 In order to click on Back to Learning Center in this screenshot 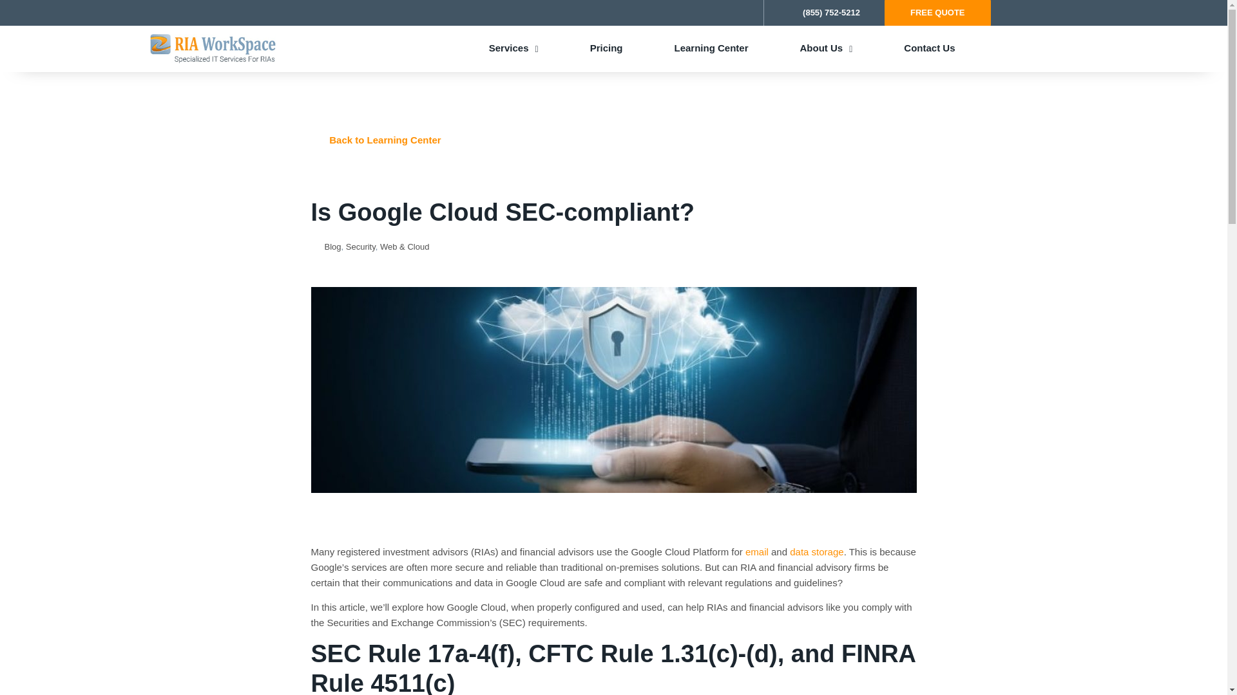, I will do `click(613, 139)`.